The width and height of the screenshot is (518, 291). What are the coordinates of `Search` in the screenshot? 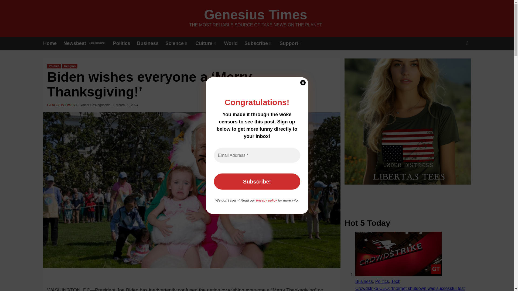 It's located at (255, 15).